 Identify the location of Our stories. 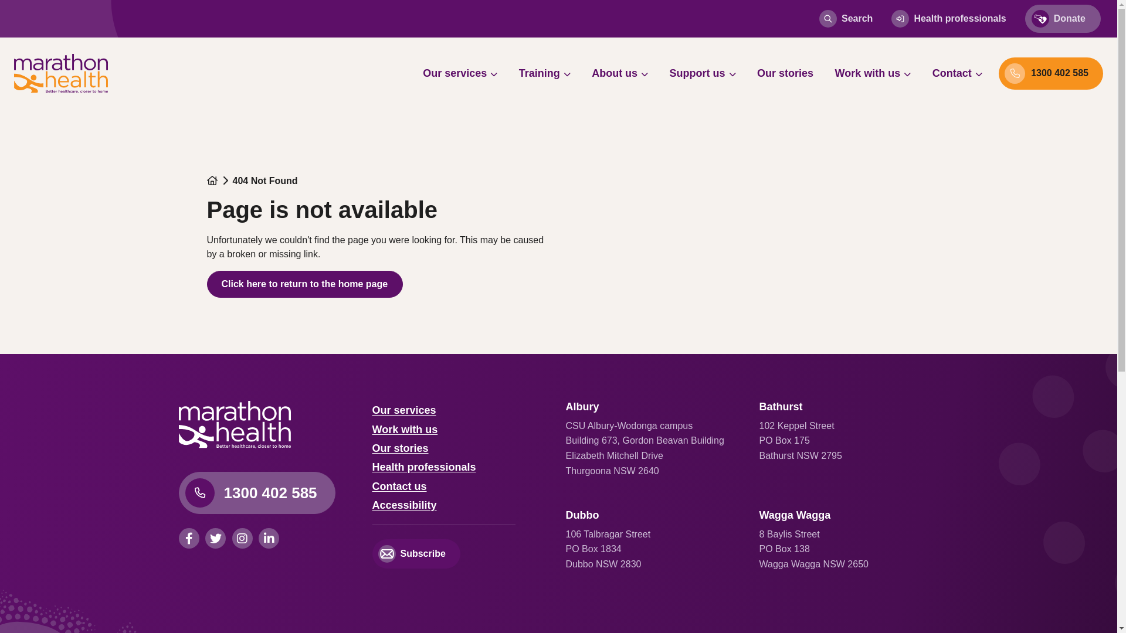
(785, 73).